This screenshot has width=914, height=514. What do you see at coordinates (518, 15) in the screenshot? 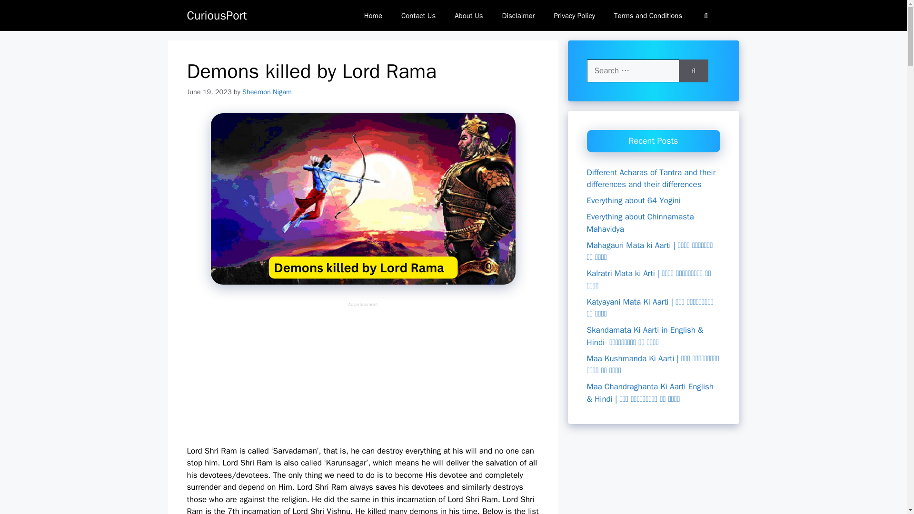
I see `Disclaimer` at bounding box center [518, 15].